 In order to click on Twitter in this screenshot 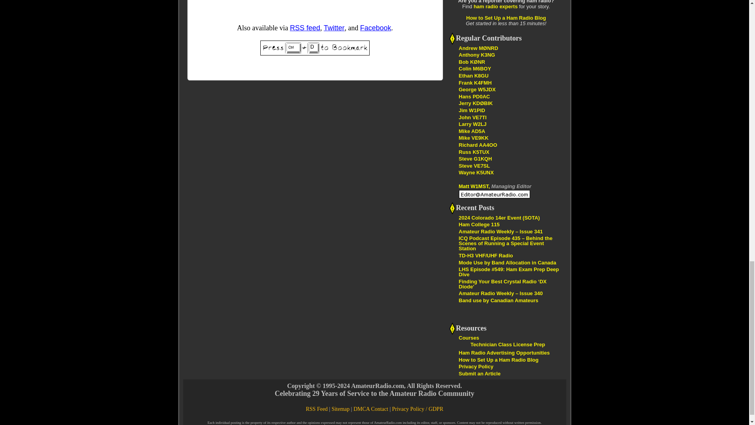, I will do `click(334, 28)`.